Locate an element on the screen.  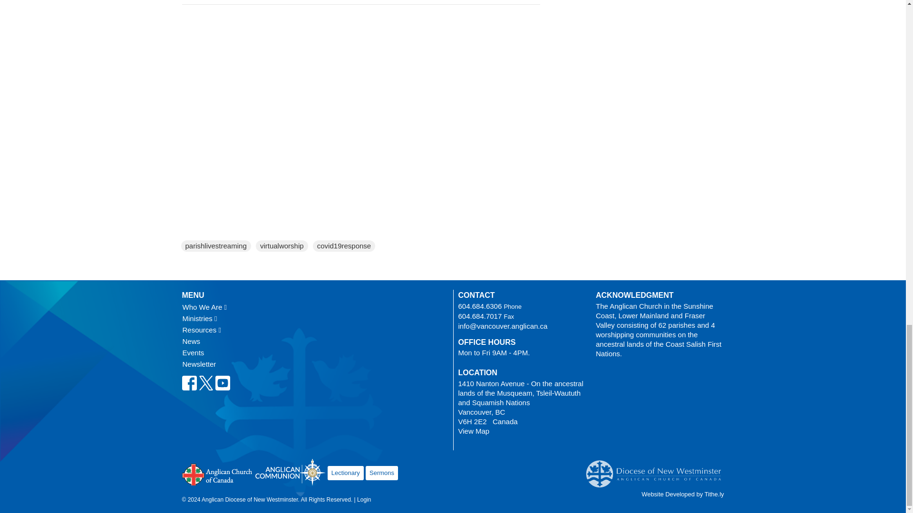
virtualworship is located at coordinates (282, 246).